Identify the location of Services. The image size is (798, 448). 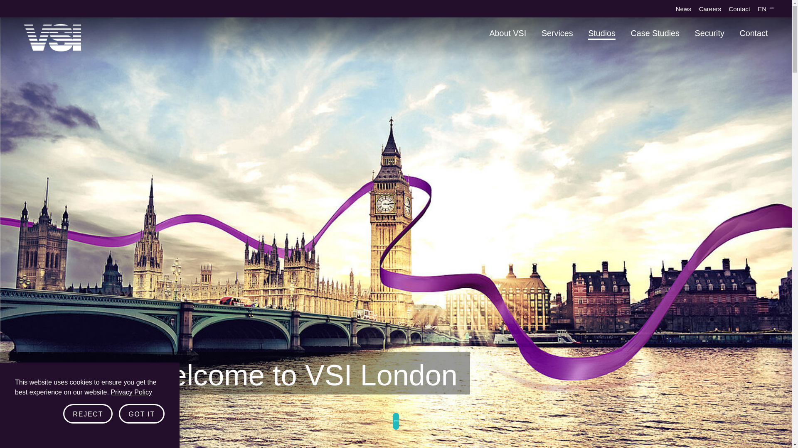
(557, 33).